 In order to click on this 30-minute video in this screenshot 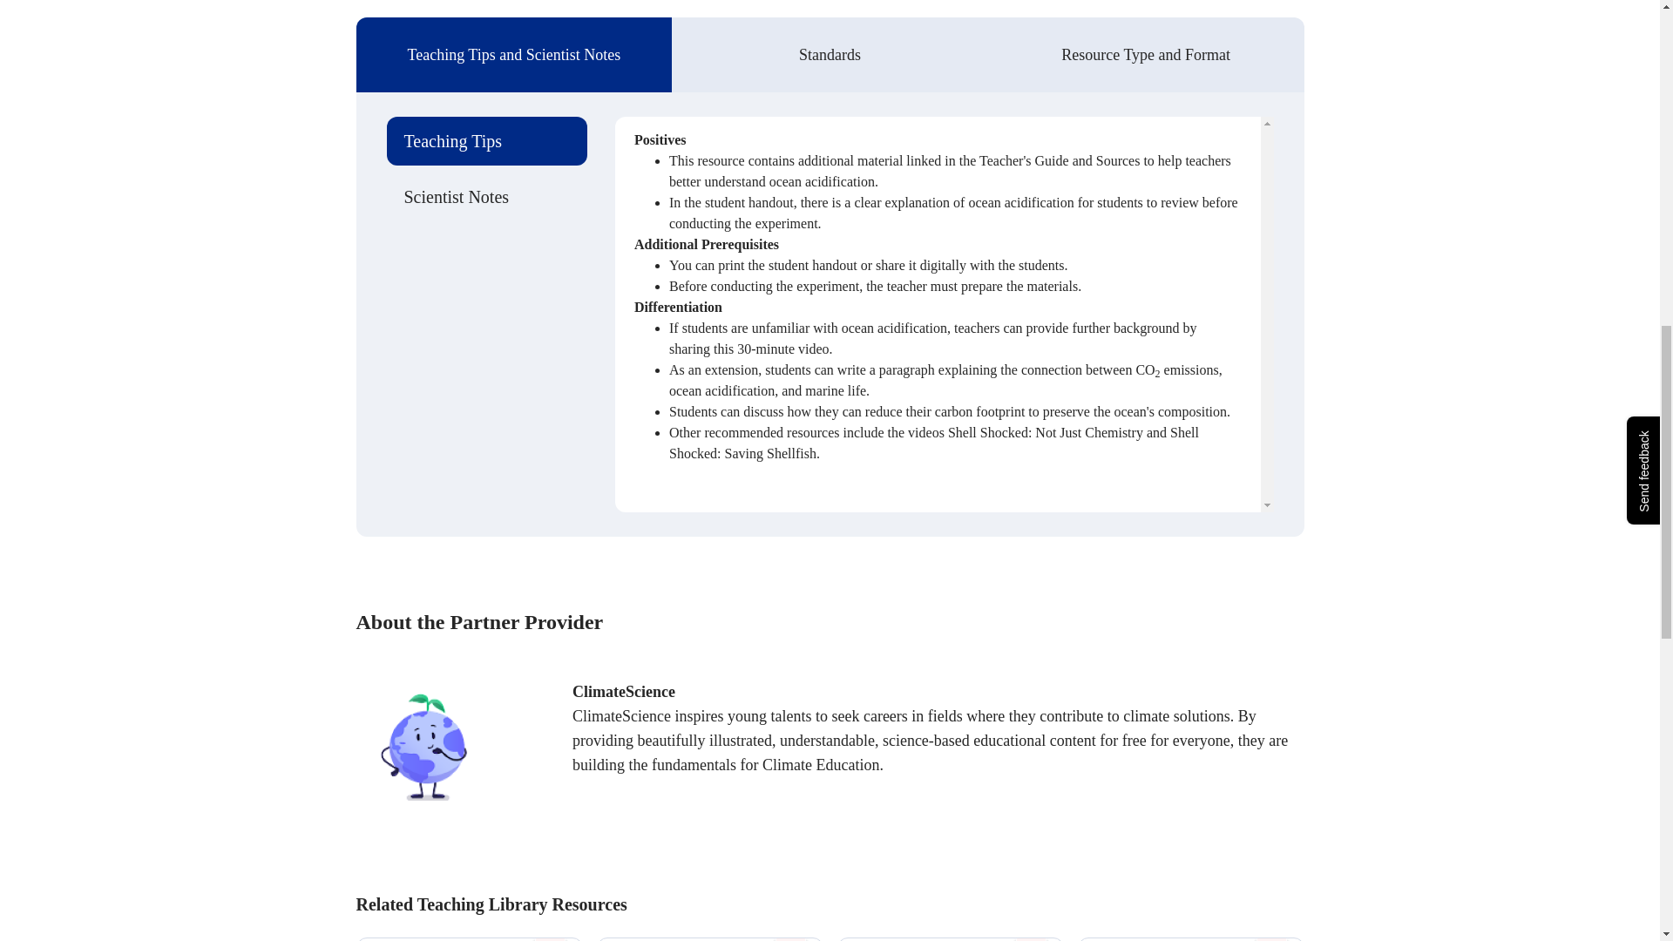, I will do `click(770, 349)`.